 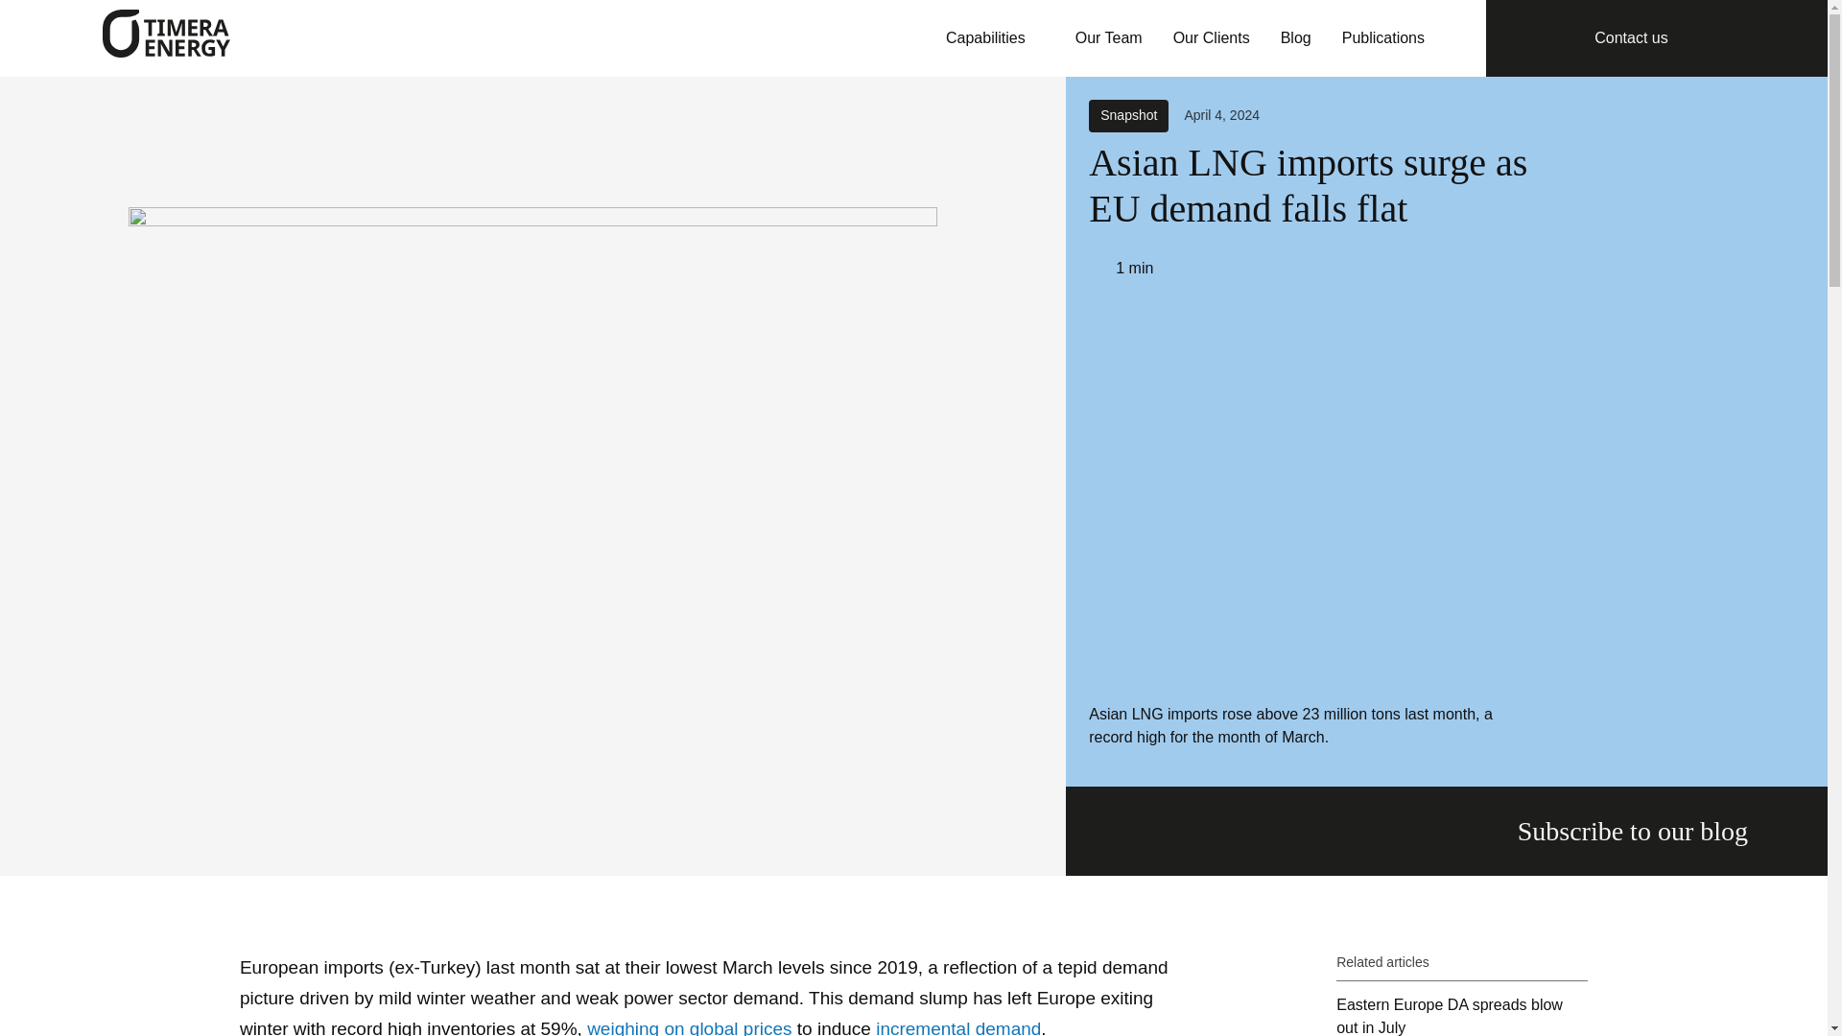 What do you see at coordinates (689, 1026) in the screenshot?
I see `weighing on global prices` at bounding box center [689, 1026].